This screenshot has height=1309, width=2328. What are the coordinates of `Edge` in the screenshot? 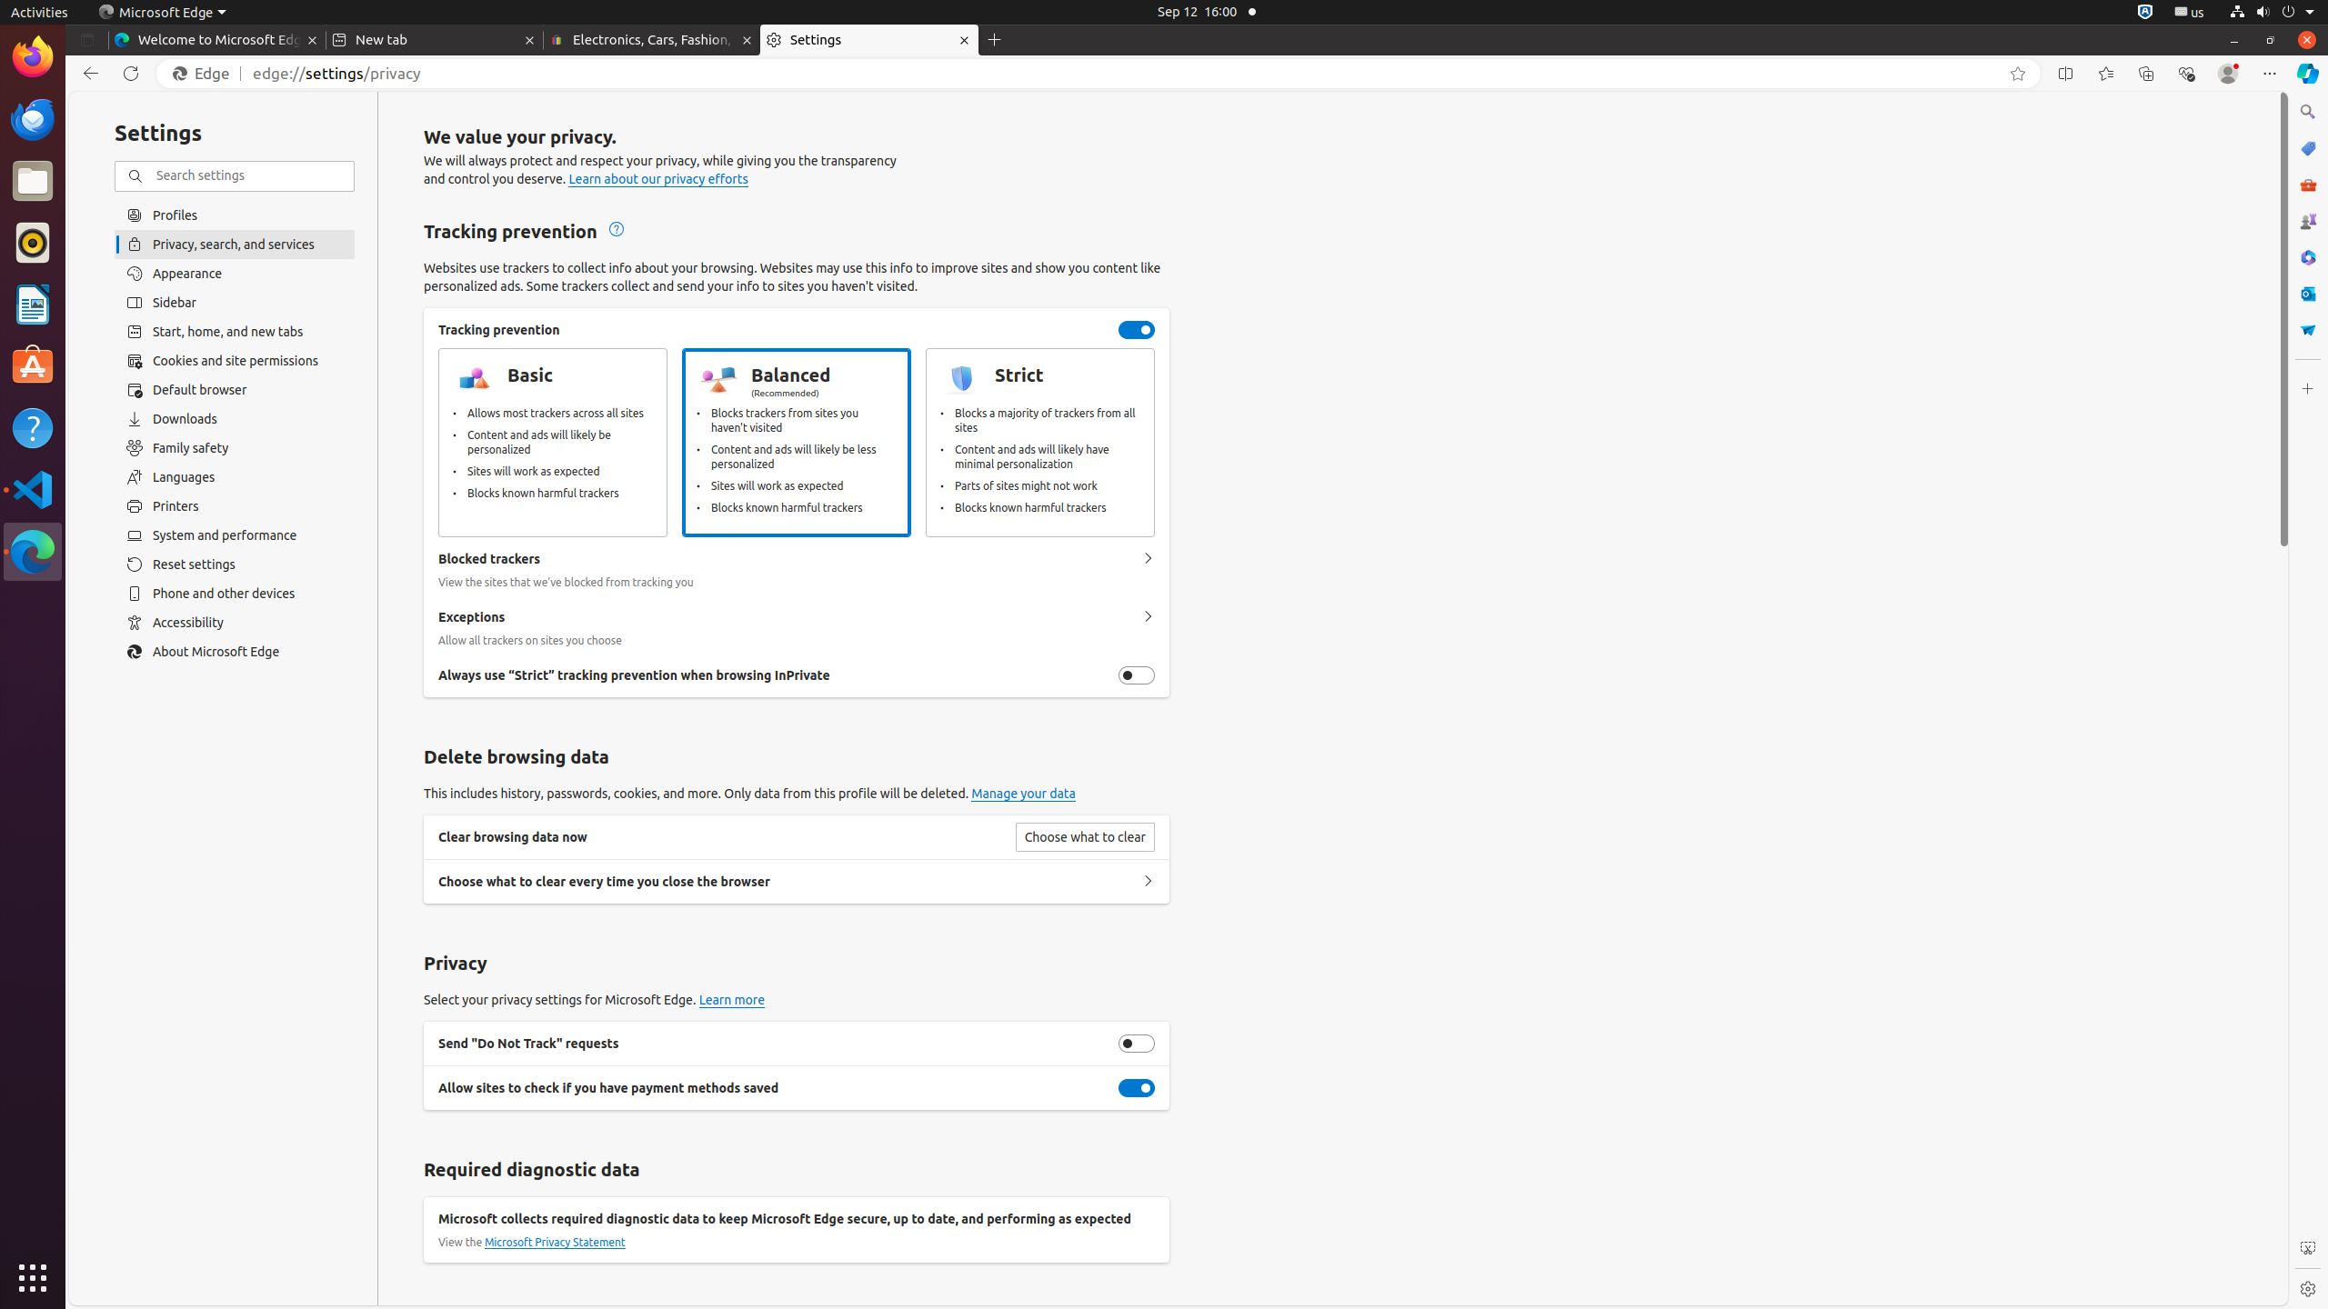 It's located at (206, 74).